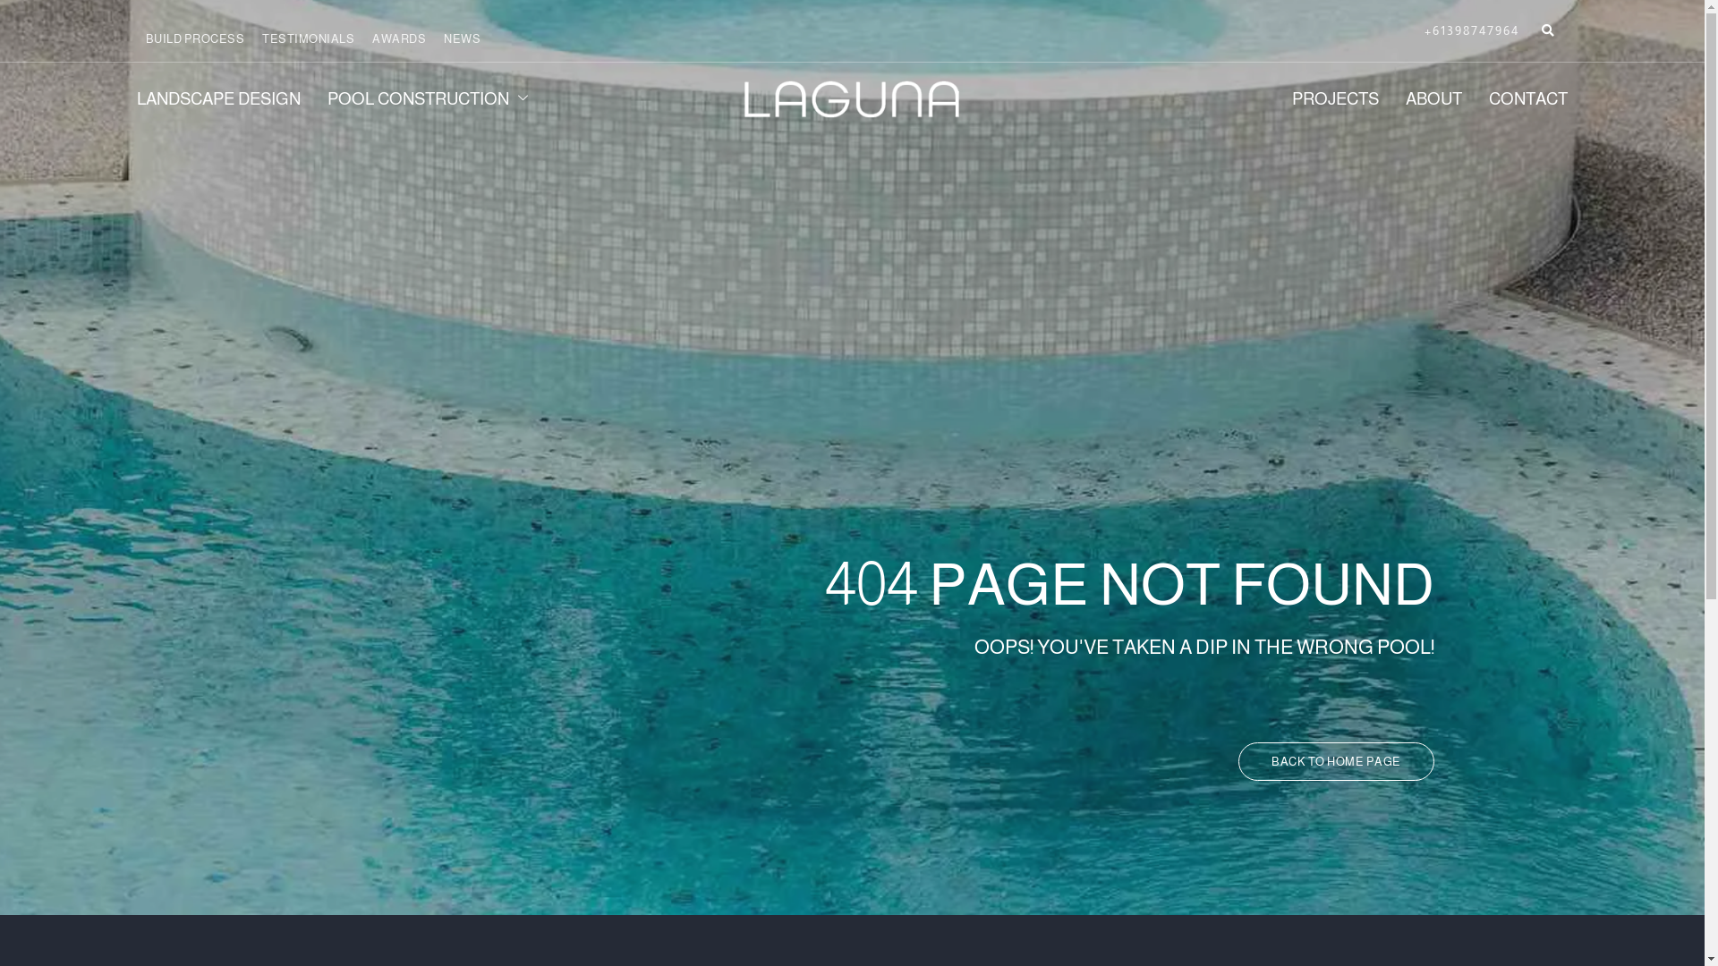 The height and width of the screenshot is (966, 1718). Describe the element at coordinates (195, 39) in the screenshot. I see `BUILD PROCESS` at that location.